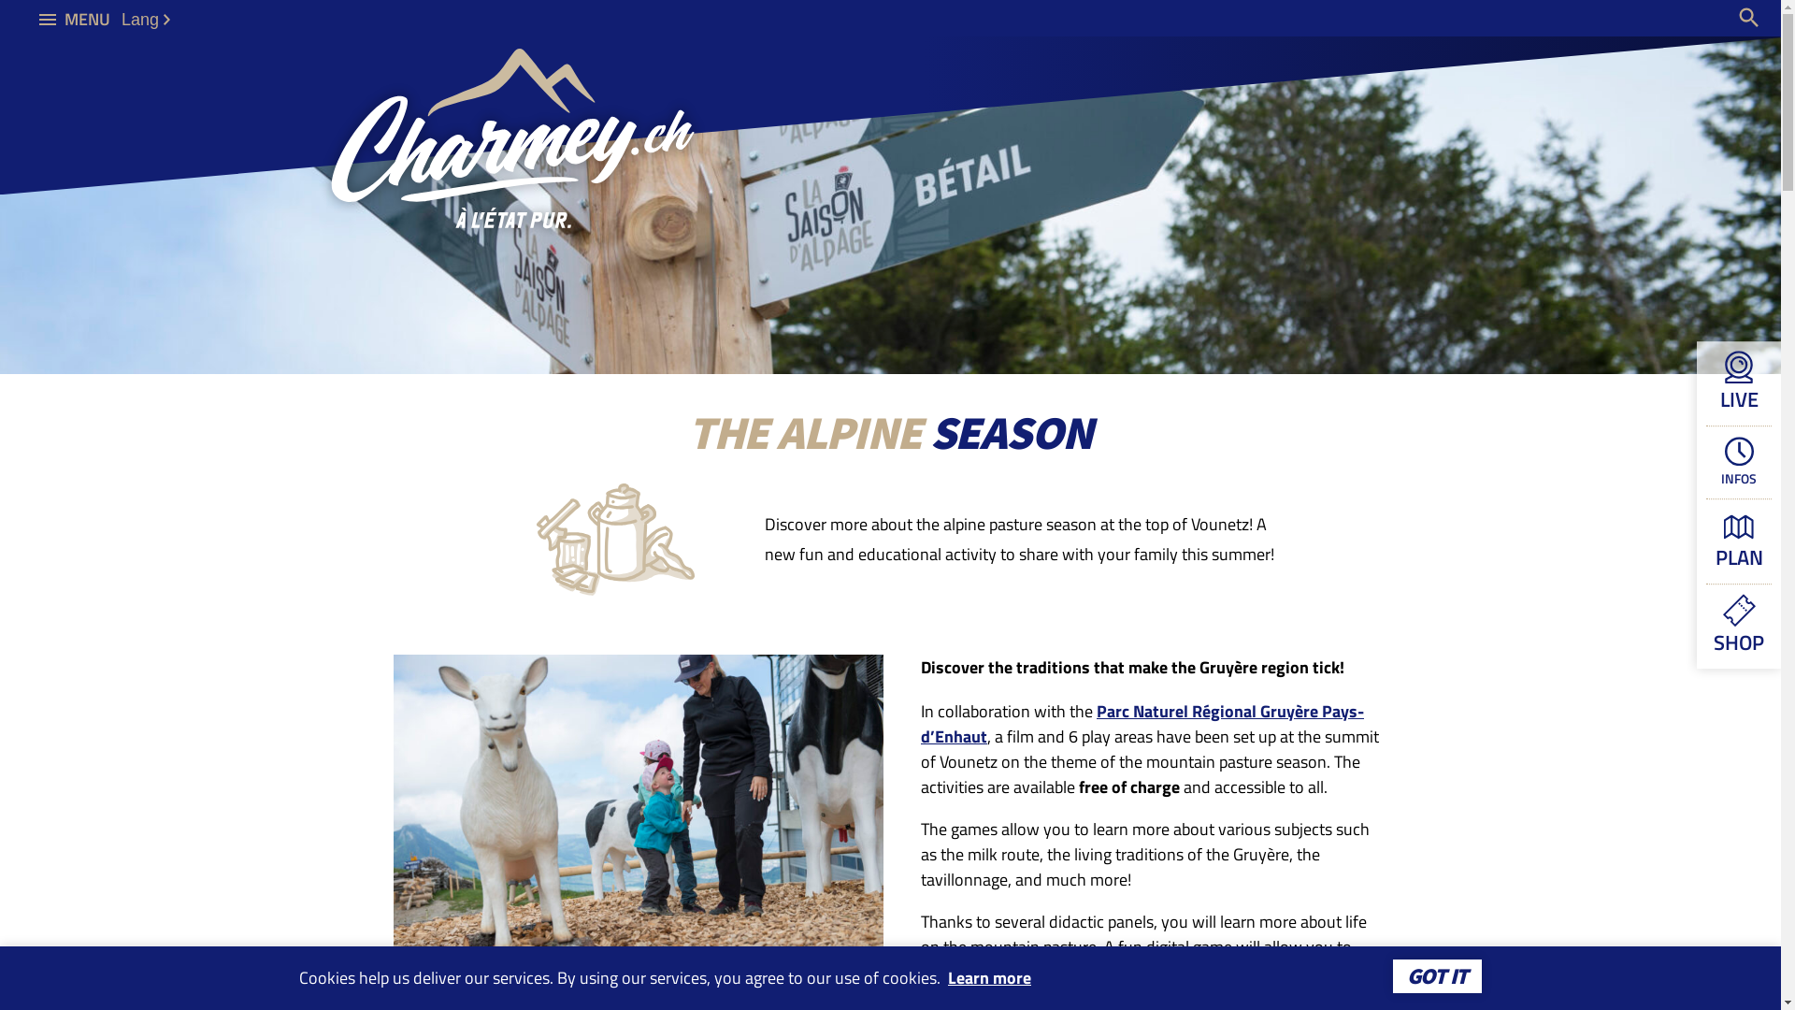 The width and height of the screenshot is (1795, 1010). Describe the element at coordinates (1739, 541) in the screenshot. I see `PLAN` at that location.